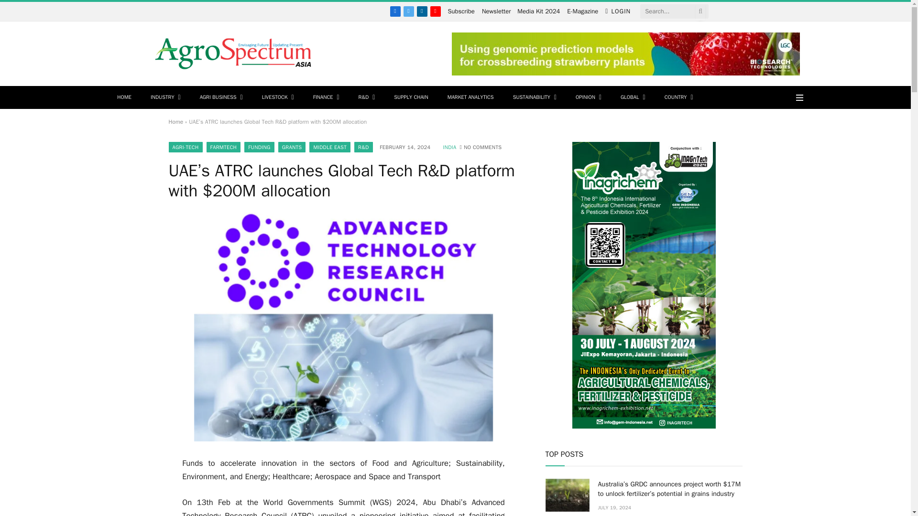 This screenshot has height=516, width=918. Describe the element at coordinates (461, 11) in the screenshot. I see `Subscribe` at that location.